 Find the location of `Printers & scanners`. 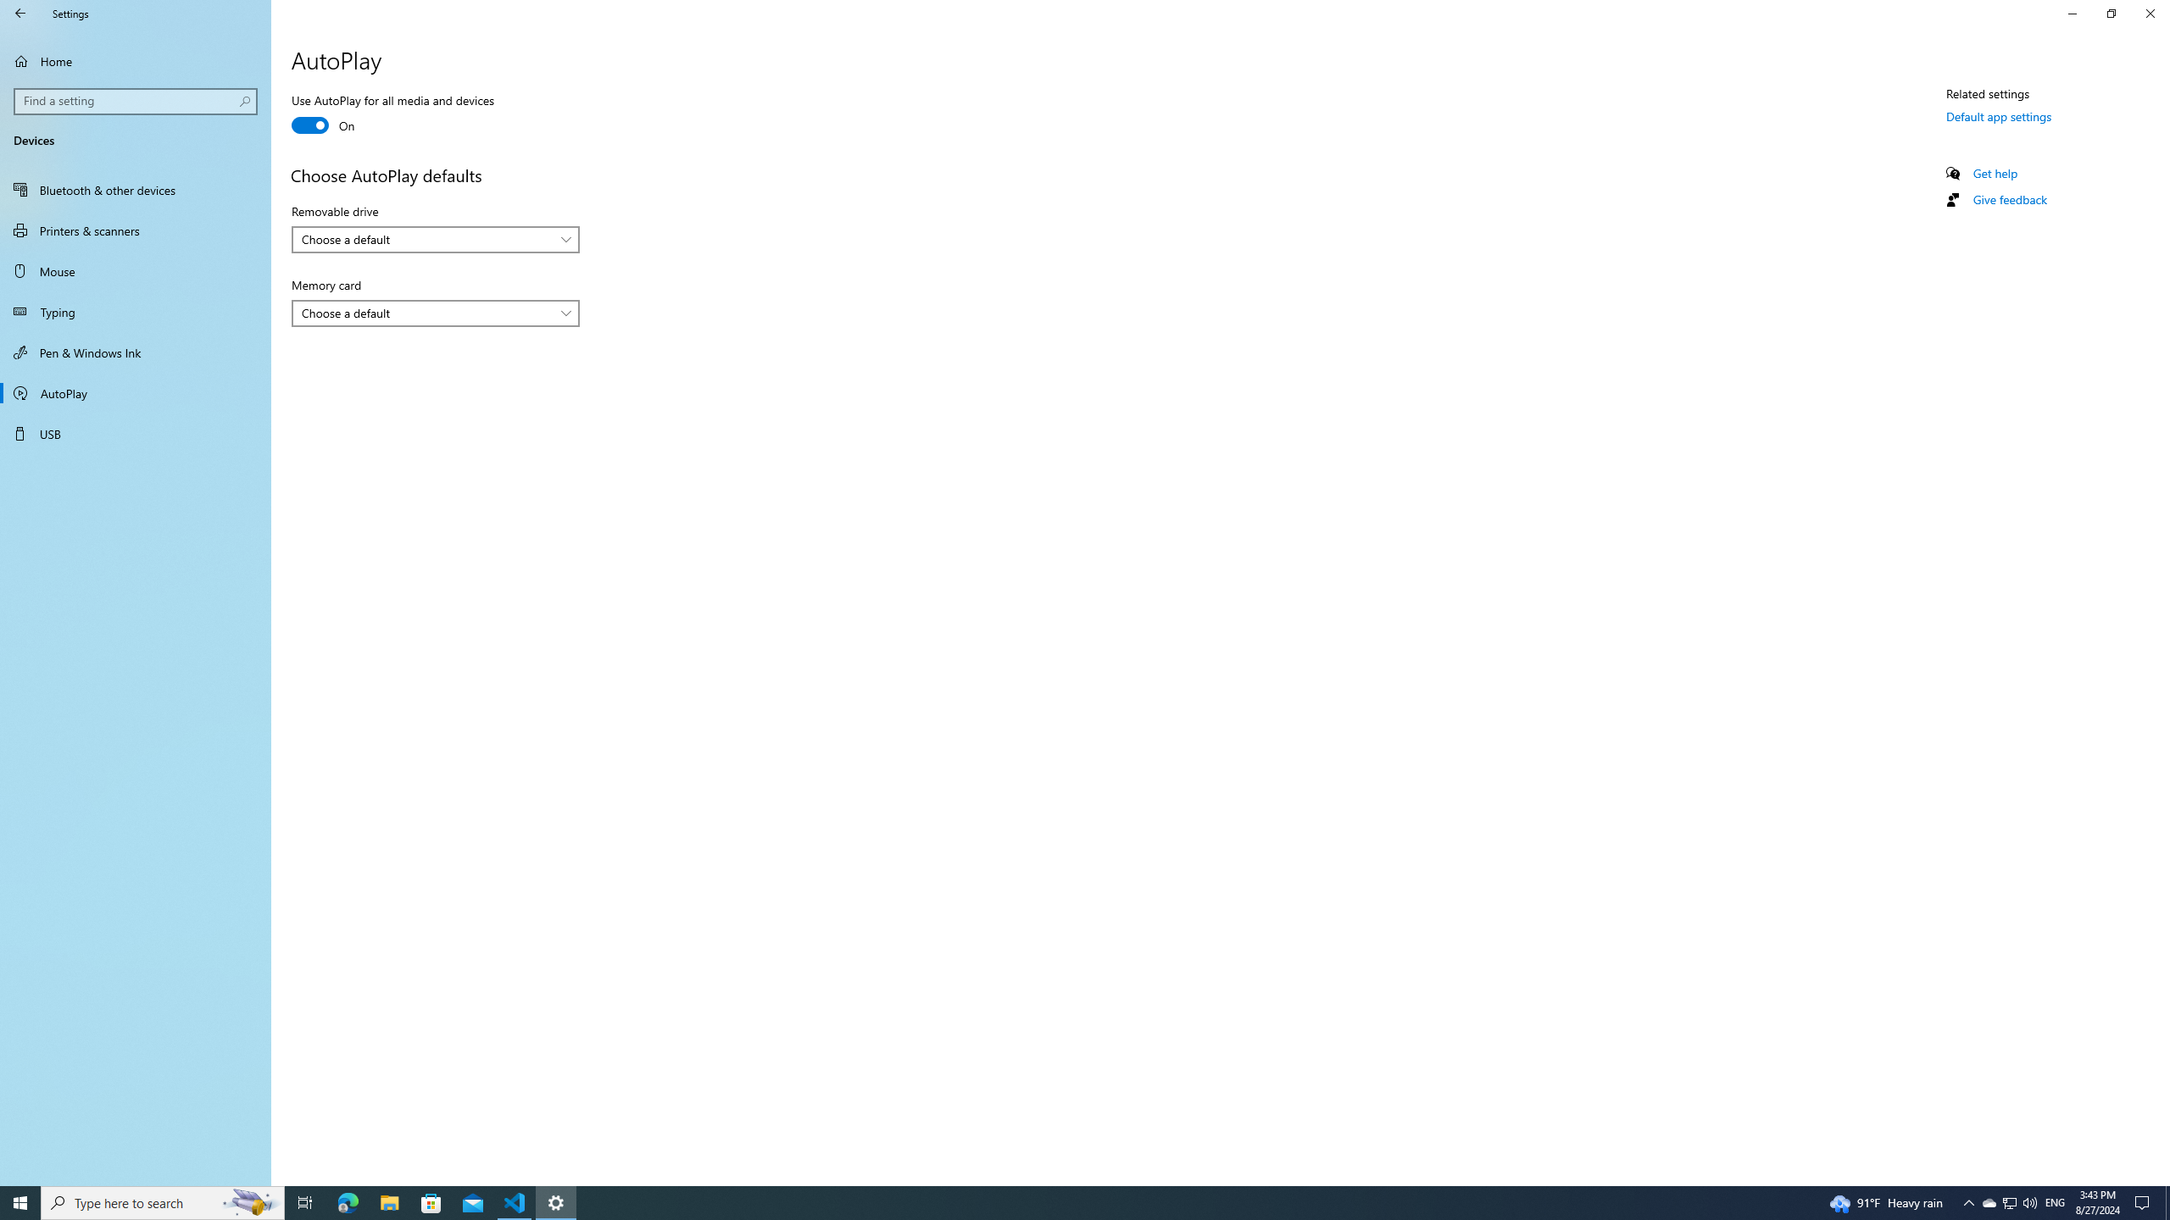

Printers & scanners is located at coordinates (136, 230).